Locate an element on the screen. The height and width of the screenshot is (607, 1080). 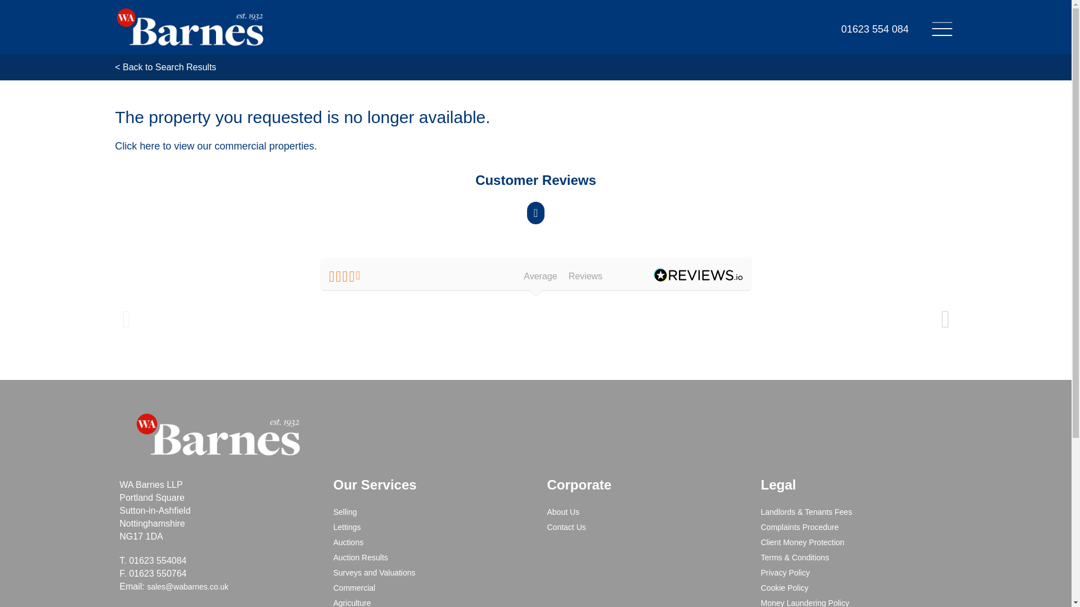
Contact Us is located at coordinates (566, 527).